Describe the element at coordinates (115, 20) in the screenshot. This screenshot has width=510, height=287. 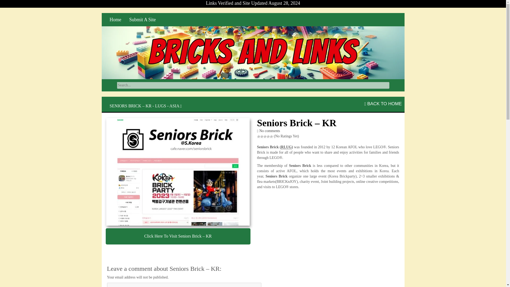
I see `Home` at that location.